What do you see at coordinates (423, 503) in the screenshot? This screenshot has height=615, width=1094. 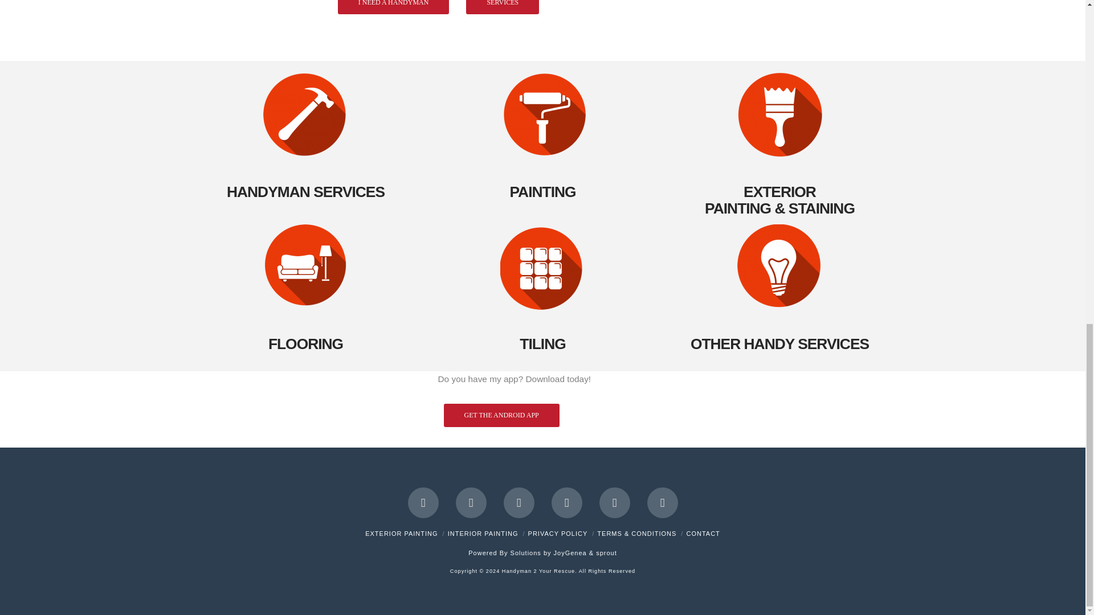 I see `Facebook` at bounding box center [423, 503].